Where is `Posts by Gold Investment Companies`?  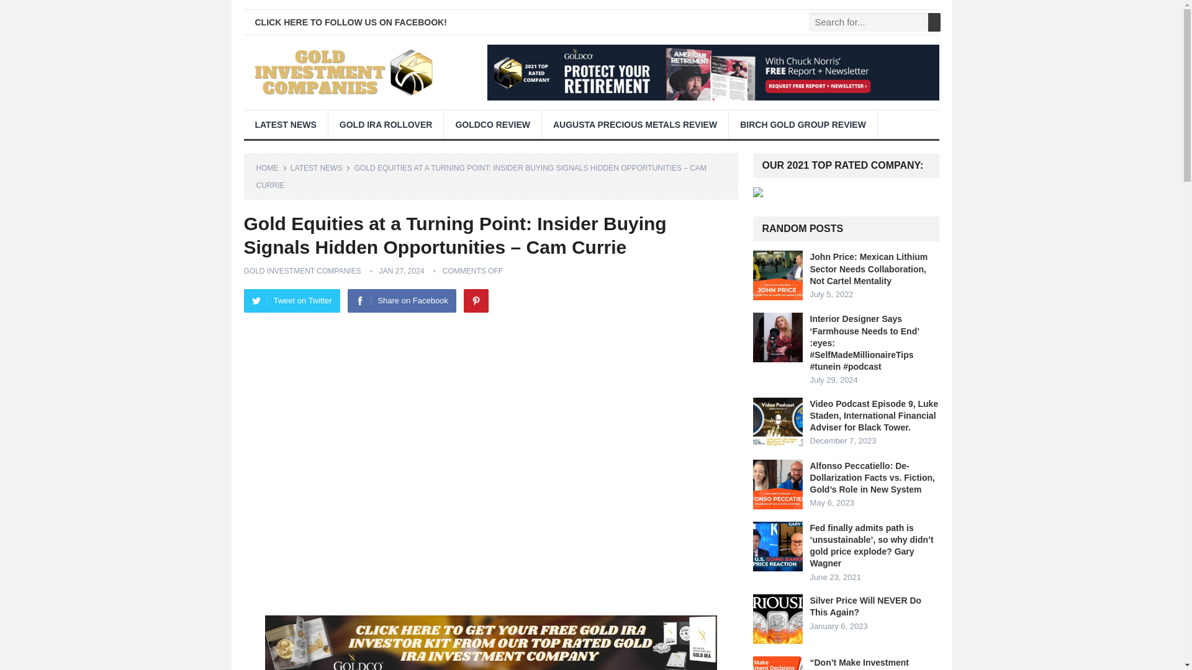
Posts by Gold Investment Companies is located at coordinates (302, 270).